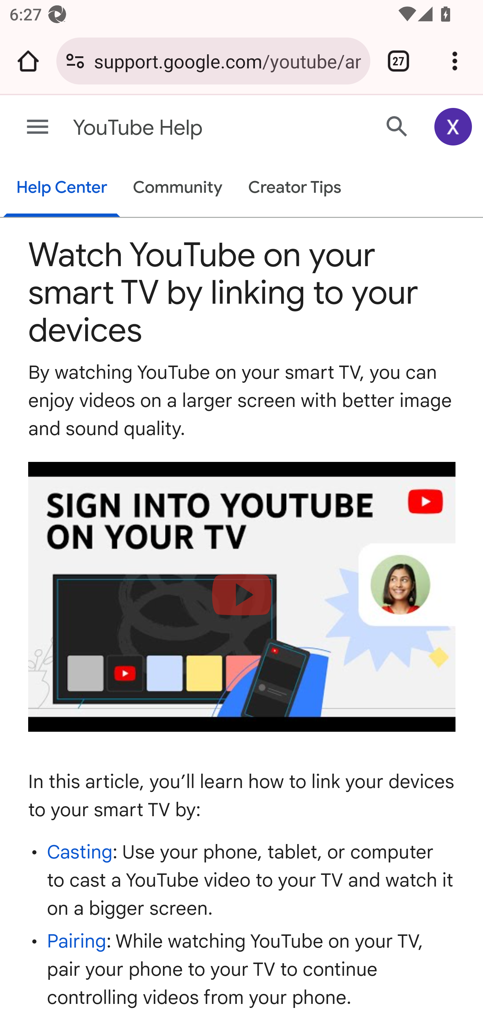 The image size is (483, 1019). Describe the element at coordinates (242, 597) in the screenshot. I see `Load video` at that location.